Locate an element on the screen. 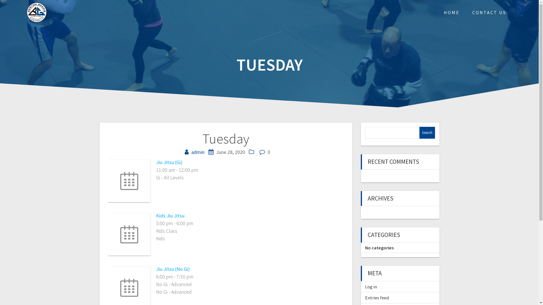 The height and width of the screenshot is (305, 543). Log in is located at coordinates (371, 287).